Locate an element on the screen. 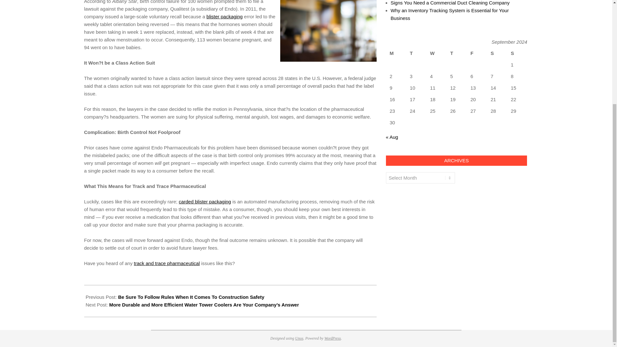  carded blister packaging is located at coordinates (205, 201).